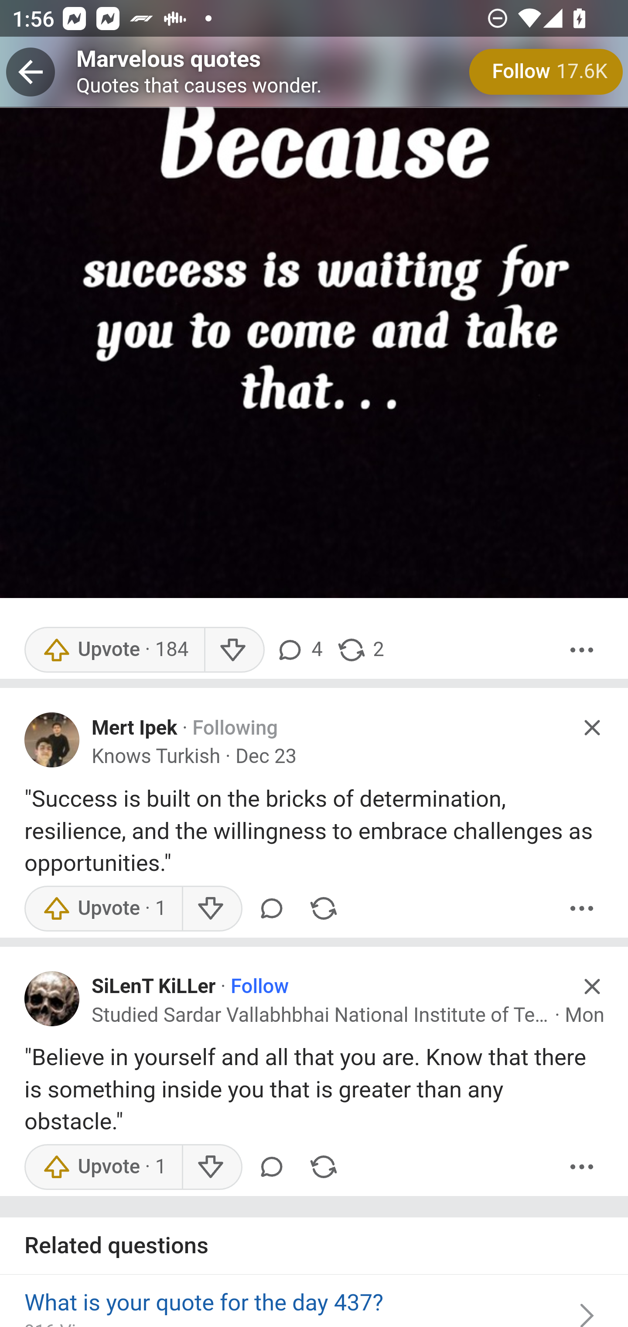  What do you see at coordinates (592, 728) in the screenshot?
I see `Hide` at bounding box center [592, 728].